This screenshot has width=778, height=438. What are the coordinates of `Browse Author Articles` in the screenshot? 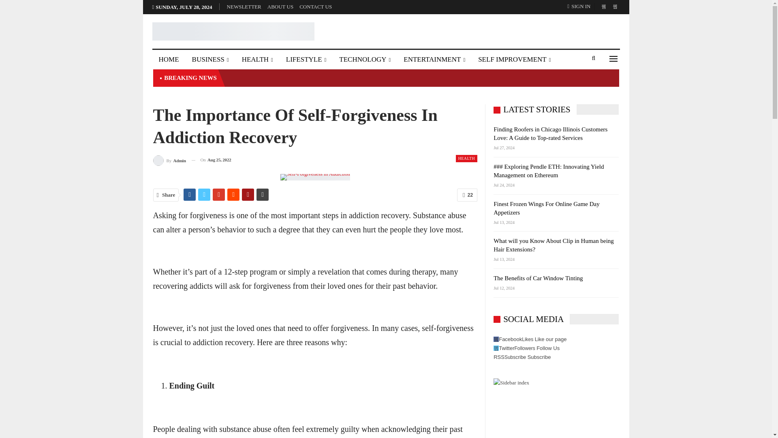 It's located at (169, 160).